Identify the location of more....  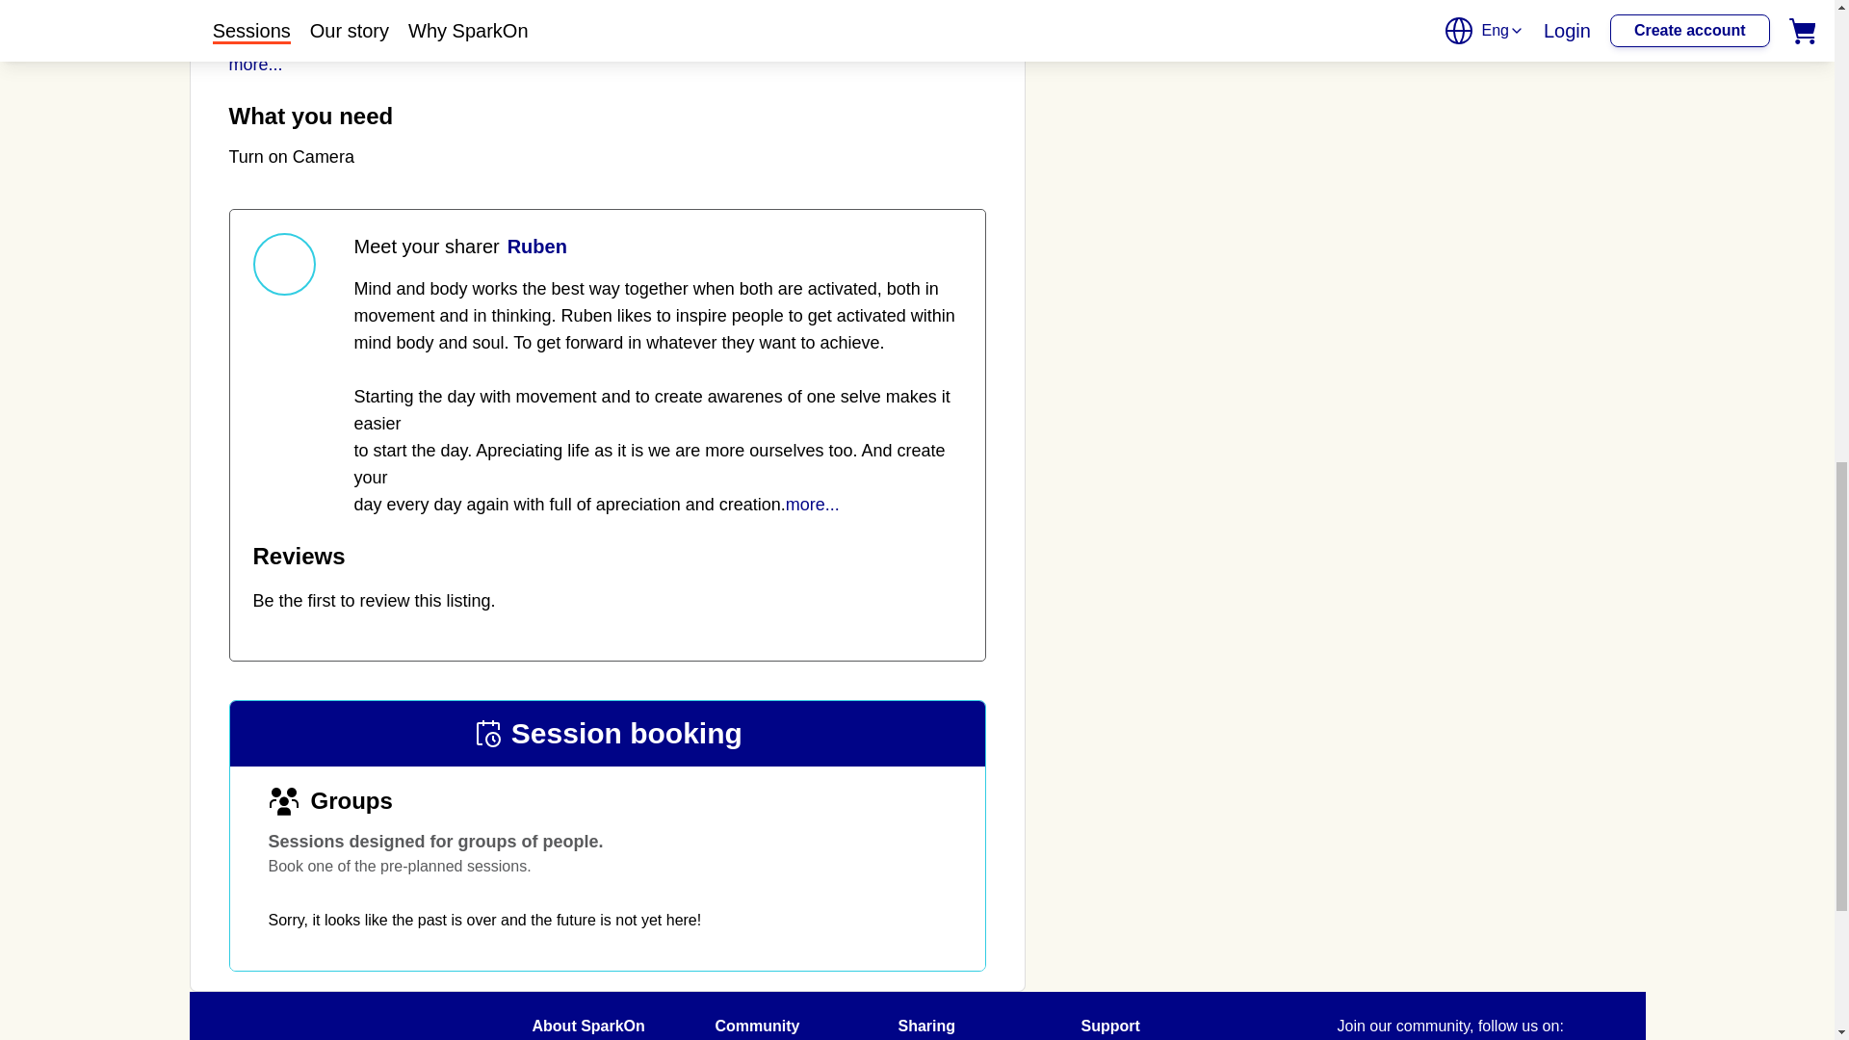
(813, 504).